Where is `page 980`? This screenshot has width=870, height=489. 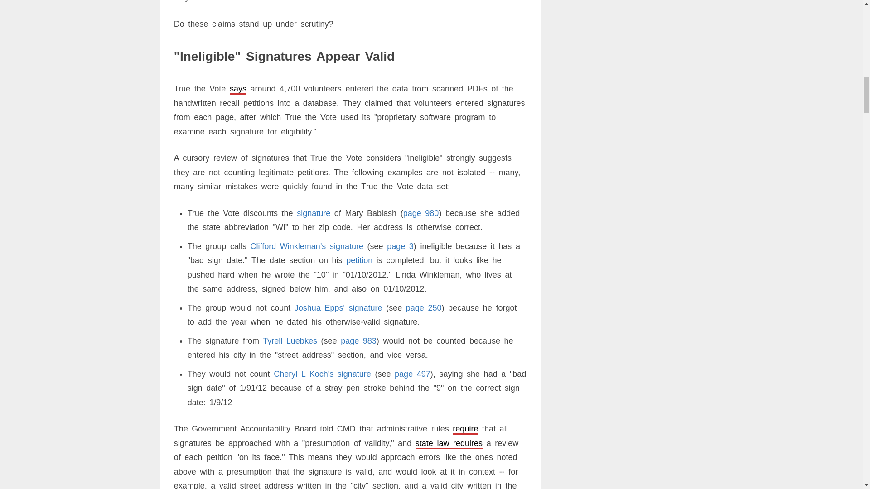
page 980 is located at coordinates (421, 213).